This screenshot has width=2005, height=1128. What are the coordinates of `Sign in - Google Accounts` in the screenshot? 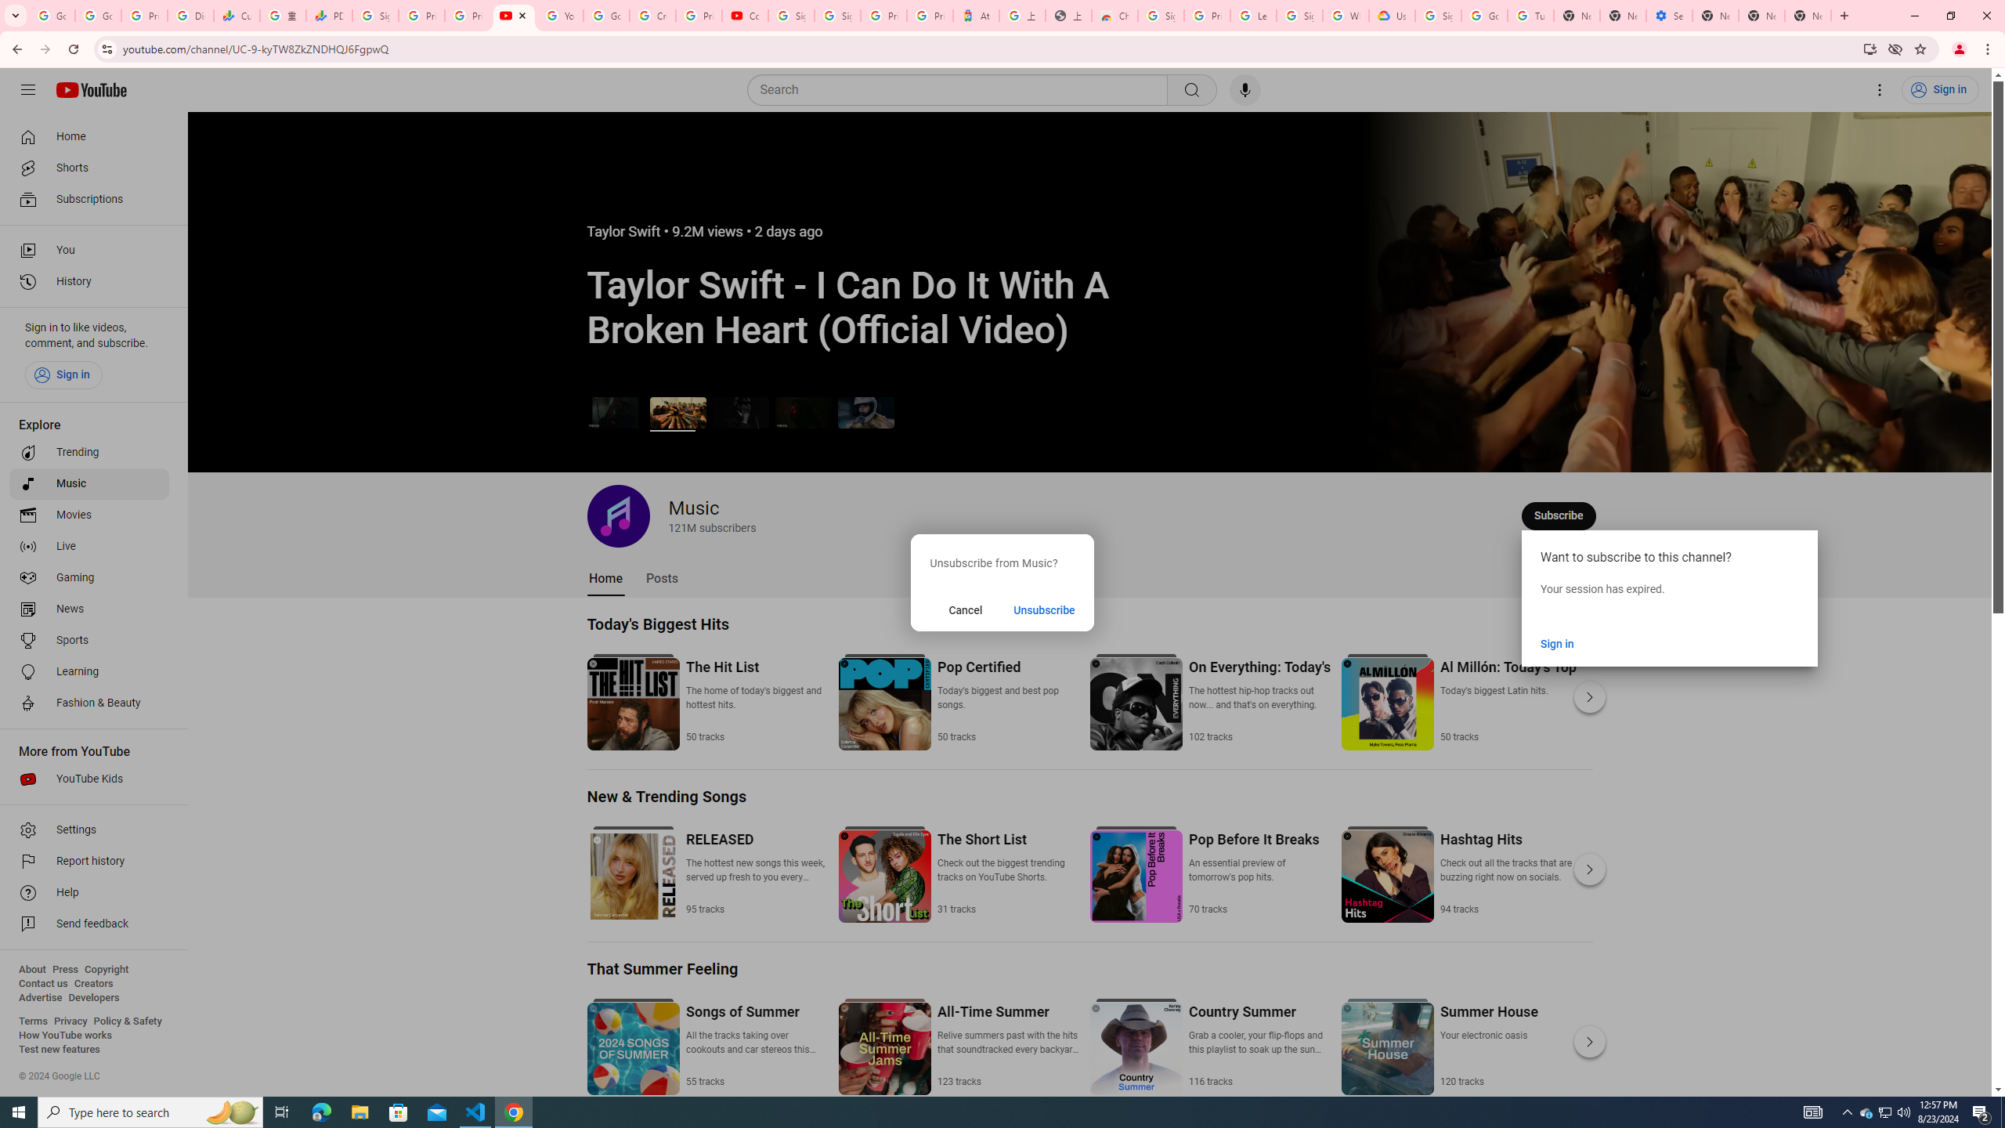 It's located at (1299, 16).